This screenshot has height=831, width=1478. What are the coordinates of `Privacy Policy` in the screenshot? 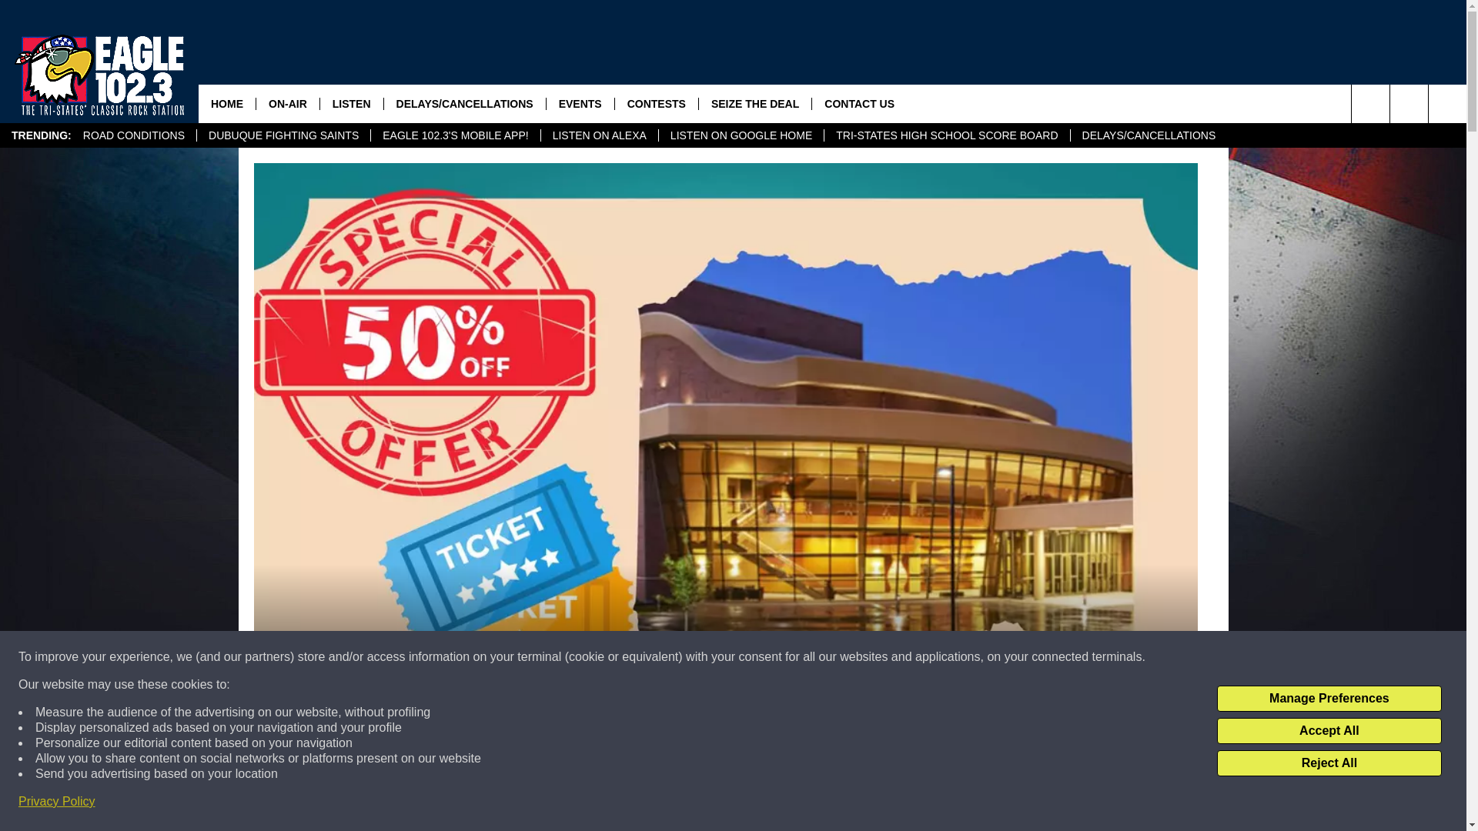 It's located at (57, 802).